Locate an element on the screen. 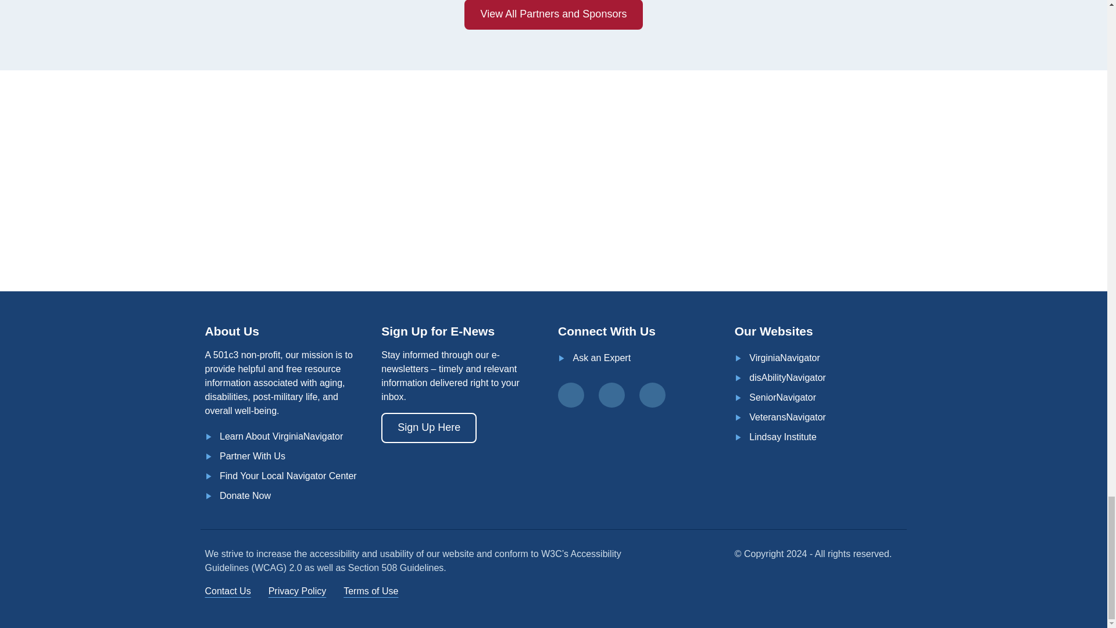 The image size is (1116, 628). 3rd party ad content is located at coordinates (667, 178).